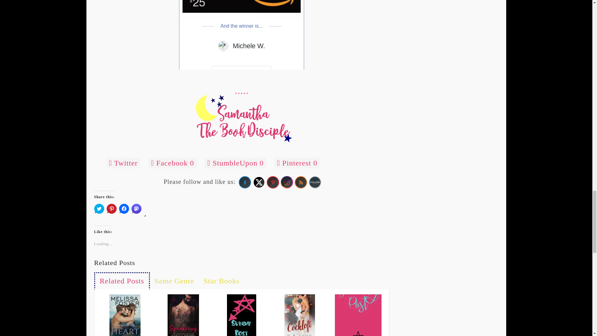  I want to click on Pinterest, so click(273, 182).